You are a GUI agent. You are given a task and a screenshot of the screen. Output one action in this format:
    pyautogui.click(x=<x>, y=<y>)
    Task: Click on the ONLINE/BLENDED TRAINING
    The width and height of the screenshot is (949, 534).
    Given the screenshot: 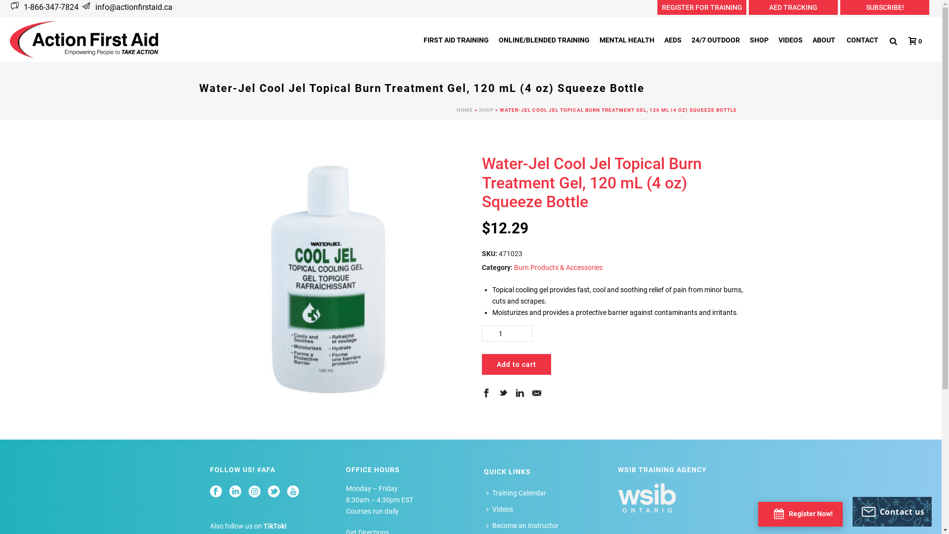 What is the action you would take?
    pyautogui.click(x=544, y=40)
    